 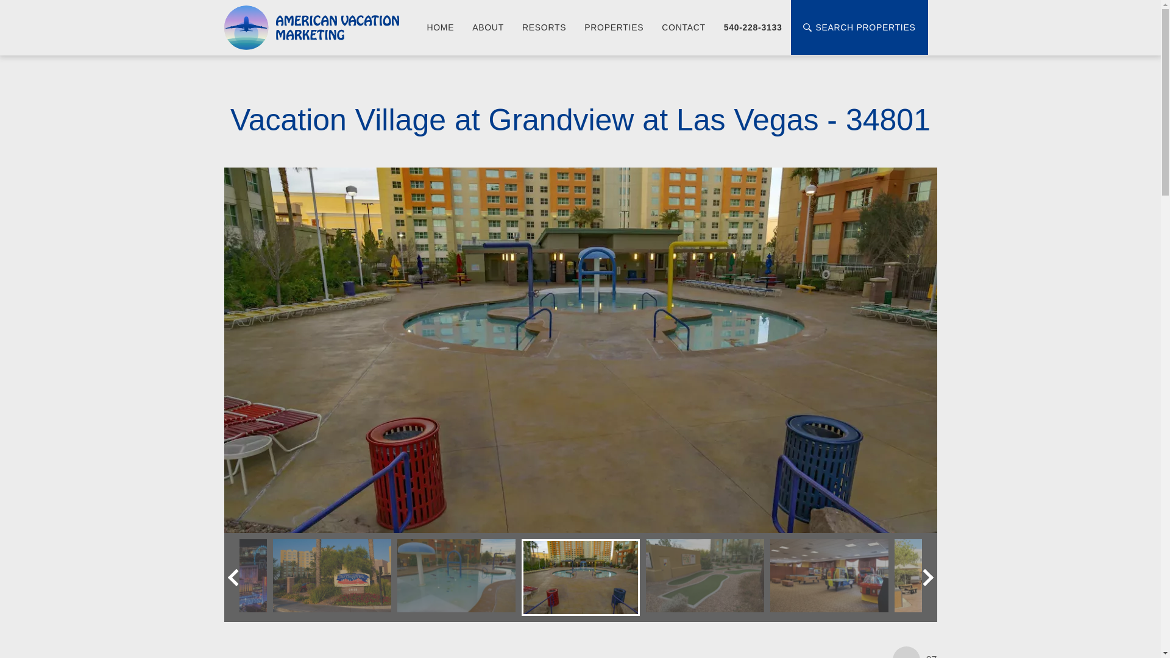 What do you see at coordinates (440, 27) in the screenshot?
I see `HOME` at bounding box center [440, 27].